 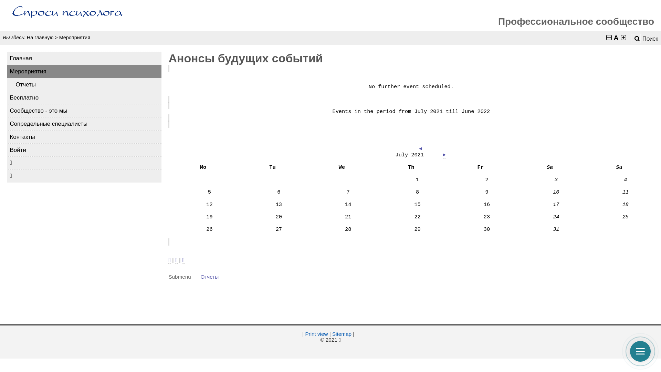 I want to click on A, so click(x=616, y=38).